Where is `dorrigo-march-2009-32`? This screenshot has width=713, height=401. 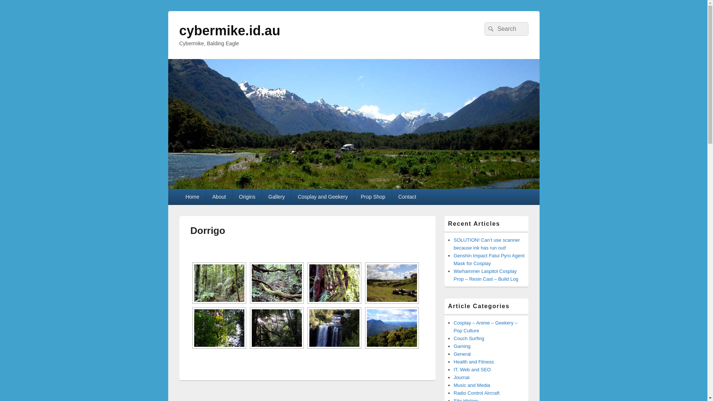
dorrigo-march-2009-32 is located at coordinates (219, 328).